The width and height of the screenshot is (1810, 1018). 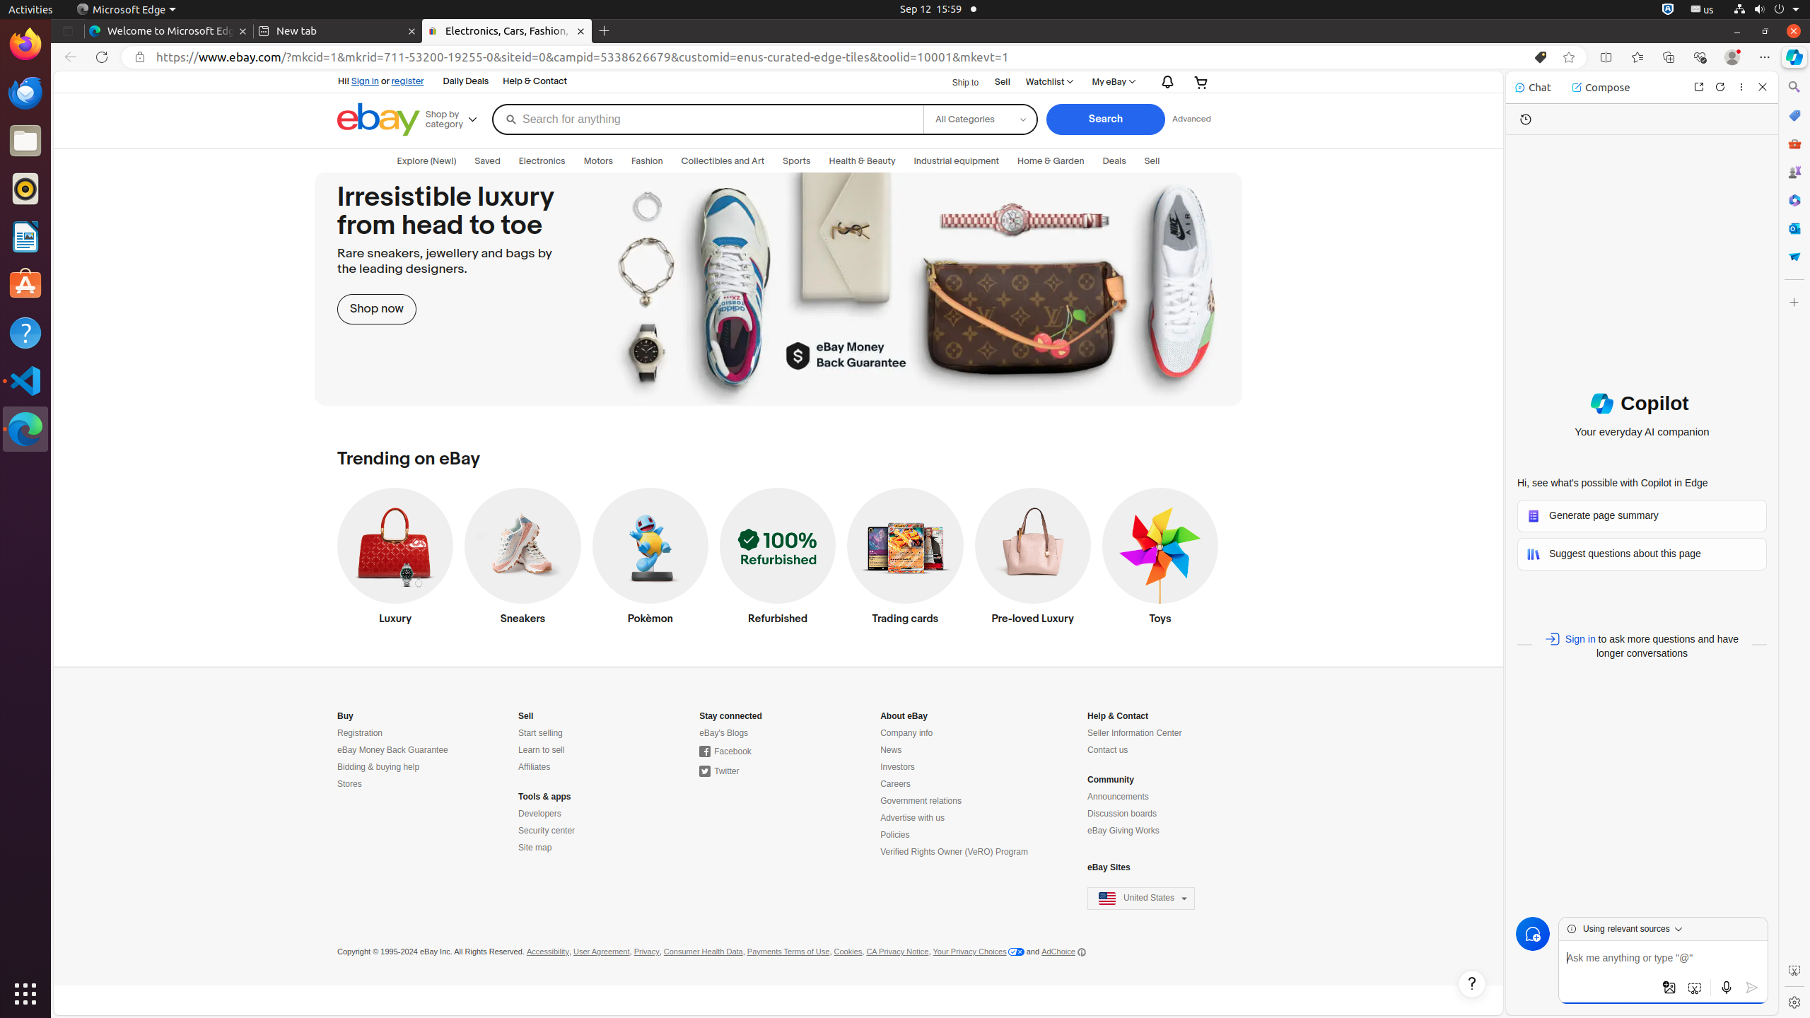 I want to click on Explore (New!), so click(x=427, y=161).